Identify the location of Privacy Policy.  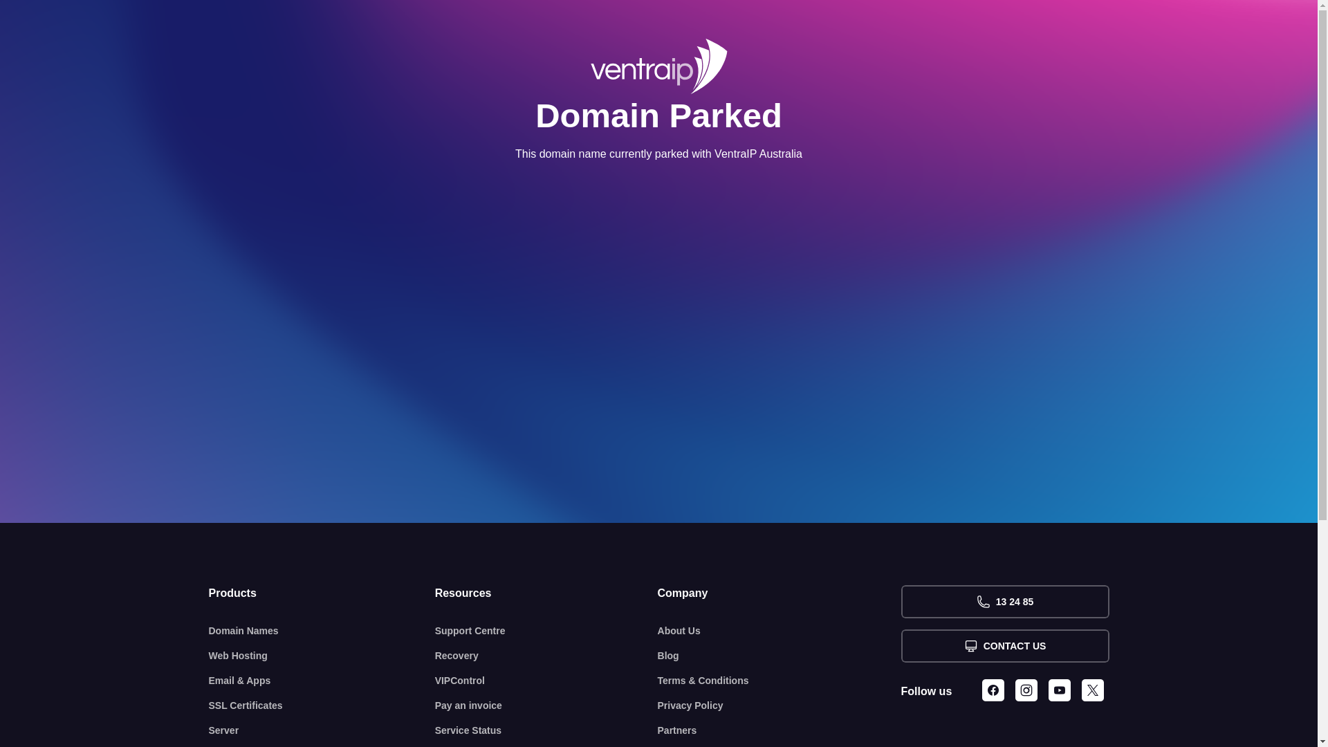
(780, 705).